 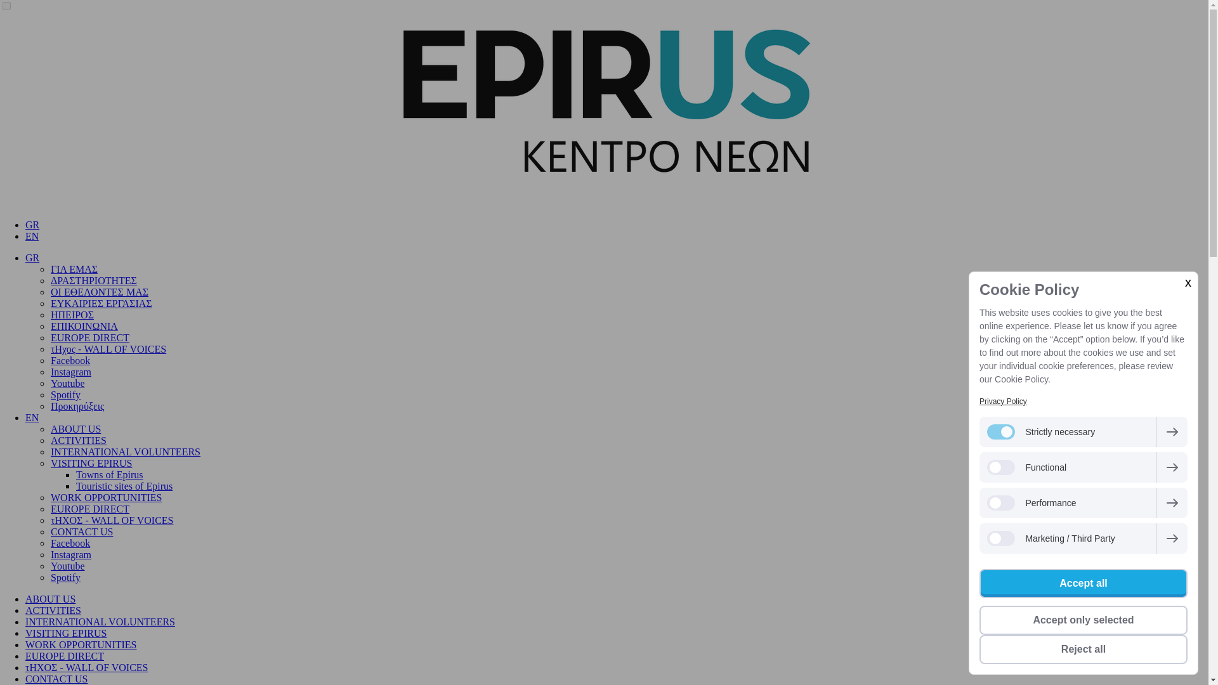 What do you see at coordinates (90, 509) in the screenshot?
I see `EUROPE DIRECT` at bounding box center [90, 509].